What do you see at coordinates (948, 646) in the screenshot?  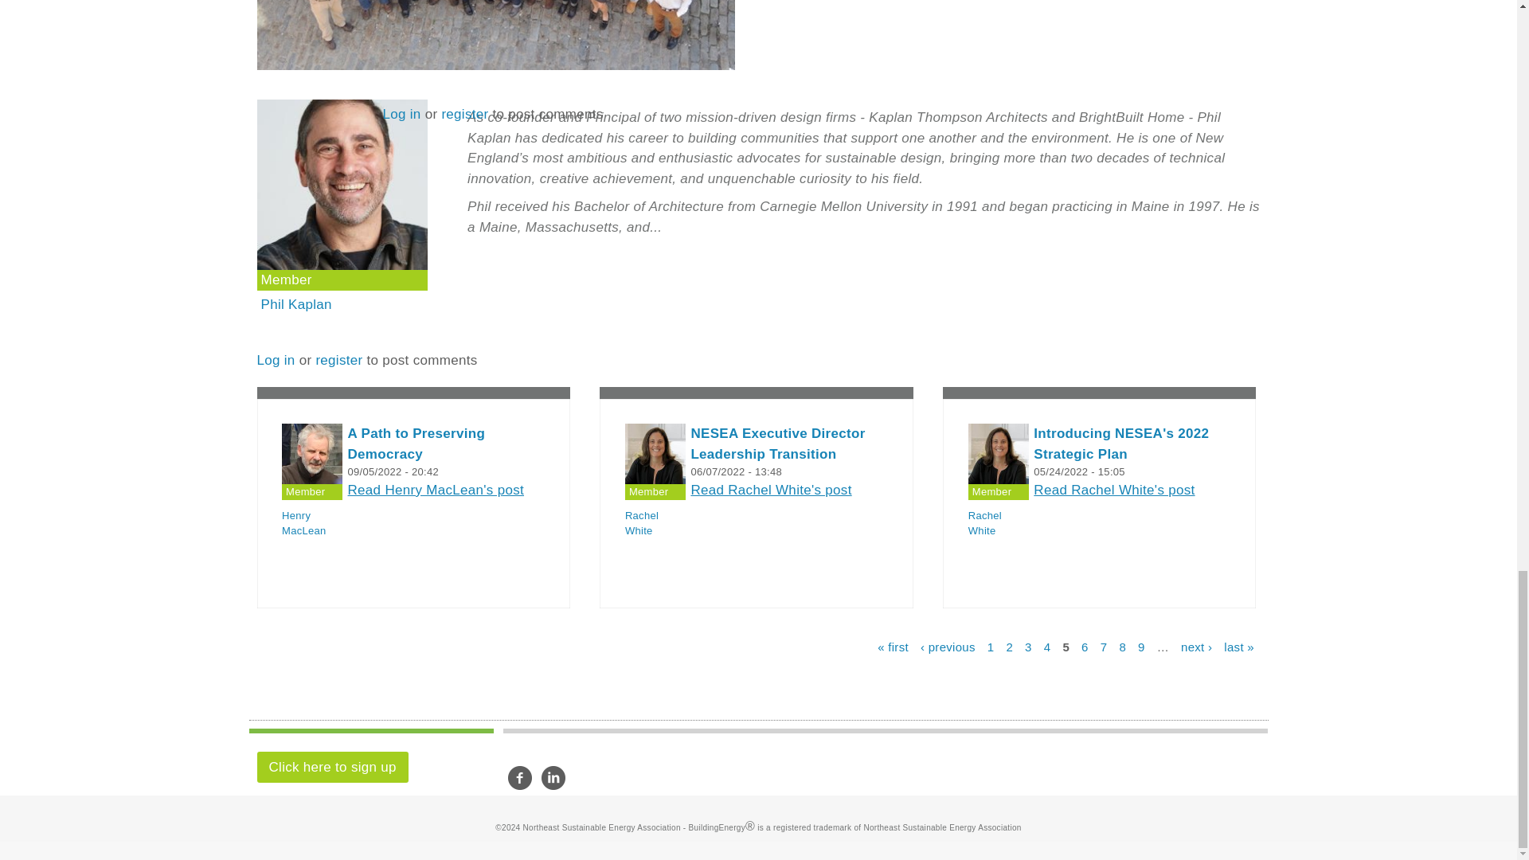 I see `Go to previous page` at bounding box center [948, 646].